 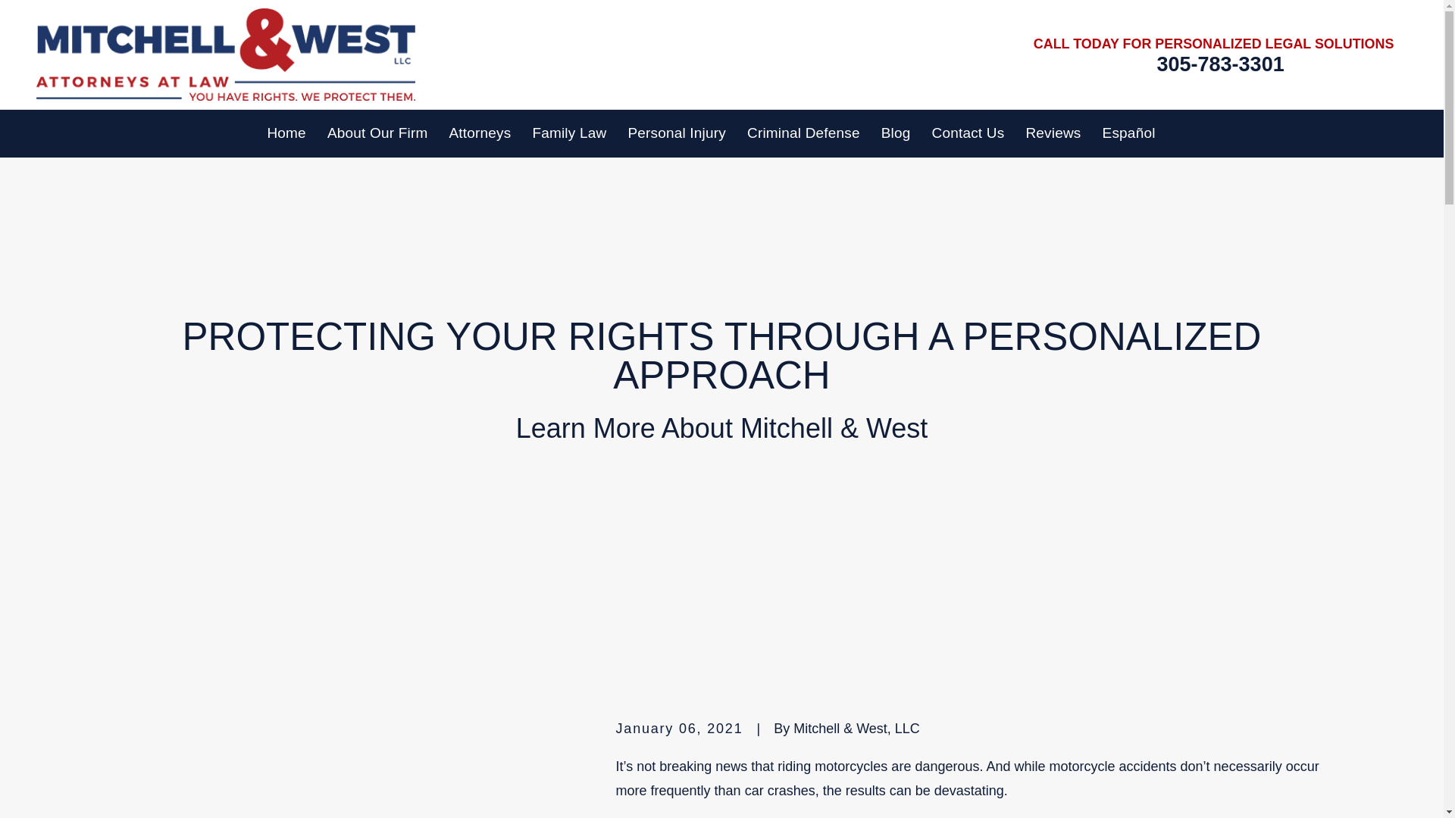 I want to click on About Our Firm, so click(x=377, y=133).